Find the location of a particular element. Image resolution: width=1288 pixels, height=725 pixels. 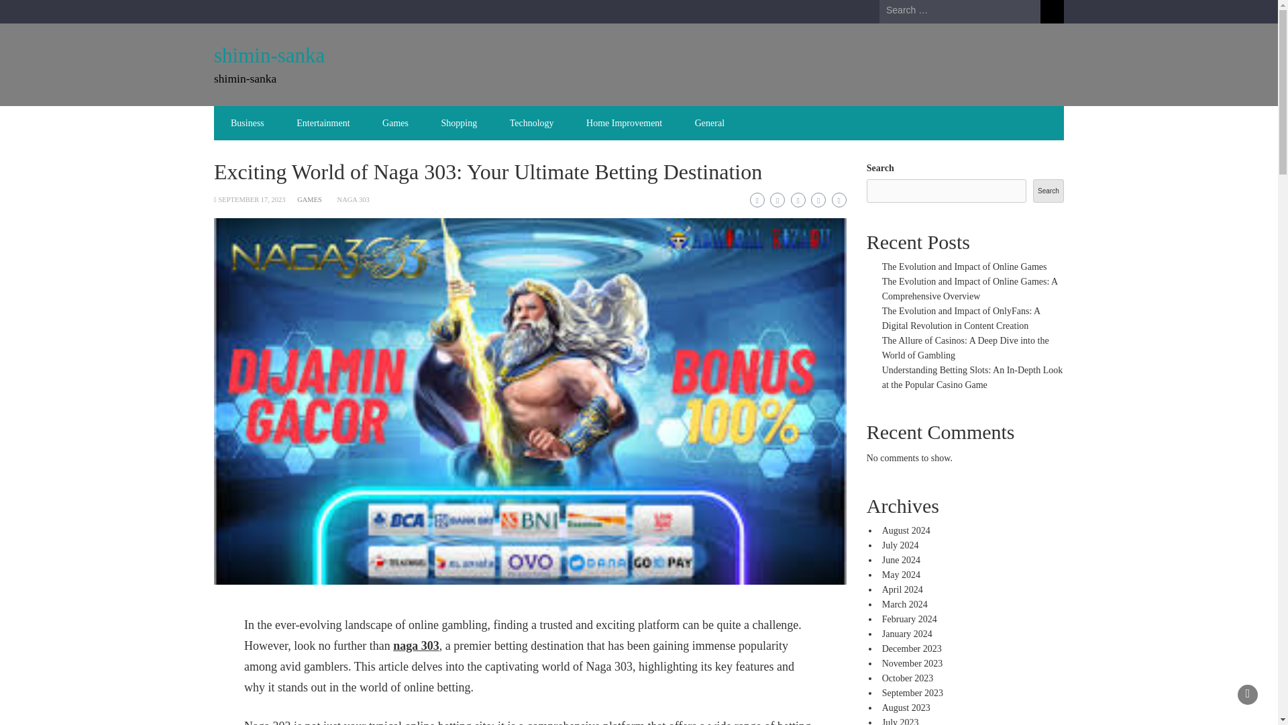

SEPTEMBER 17, 2023 is located at coordinates (251, 199).